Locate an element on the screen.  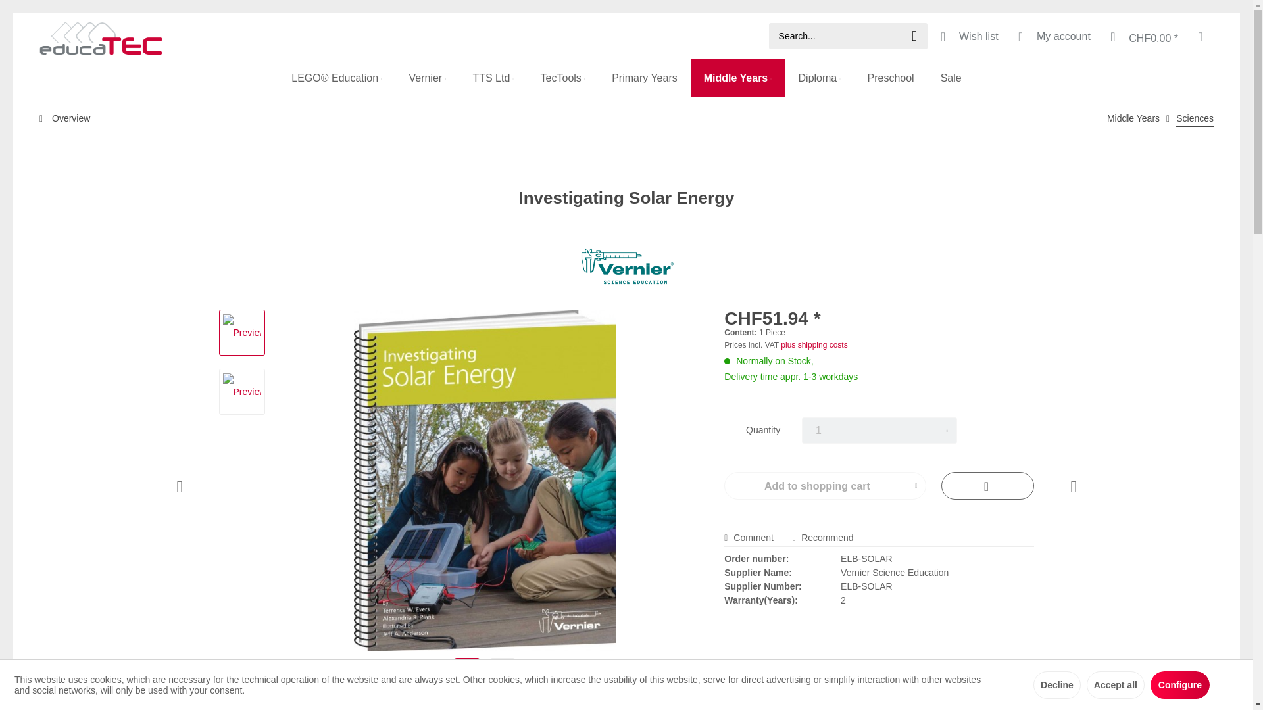
Wish list is located at coordinates (967, 35).